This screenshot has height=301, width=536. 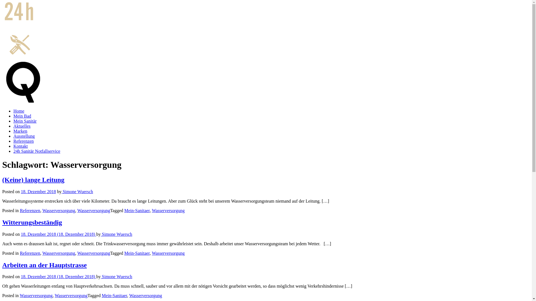 I want to click on Home, so click(x=19, y=111).